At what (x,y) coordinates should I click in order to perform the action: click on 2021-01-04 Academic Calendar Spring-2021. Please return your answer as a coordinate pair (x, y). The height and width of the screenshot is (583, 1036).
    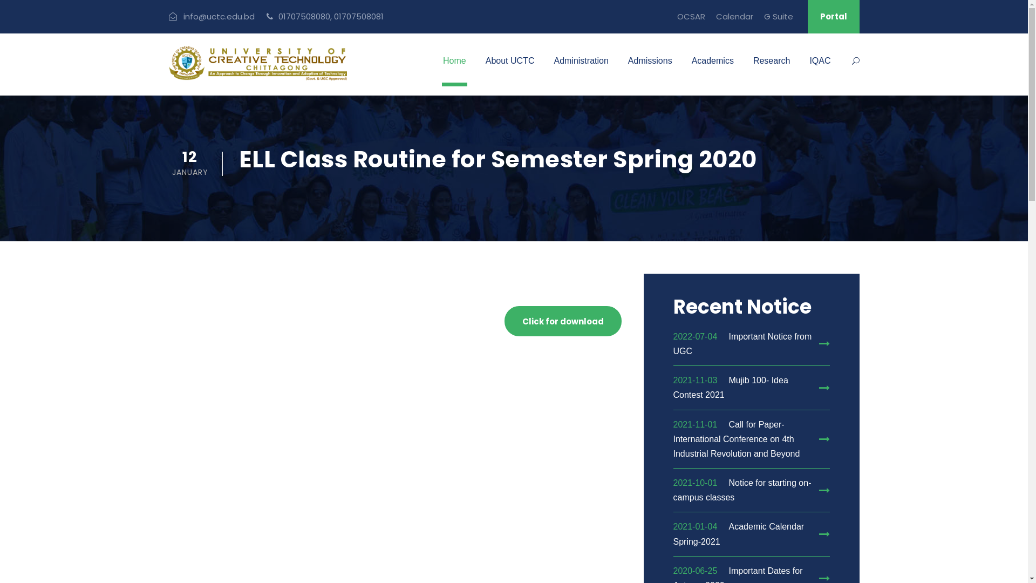
    Looking at the image, I should click on (752, 534).